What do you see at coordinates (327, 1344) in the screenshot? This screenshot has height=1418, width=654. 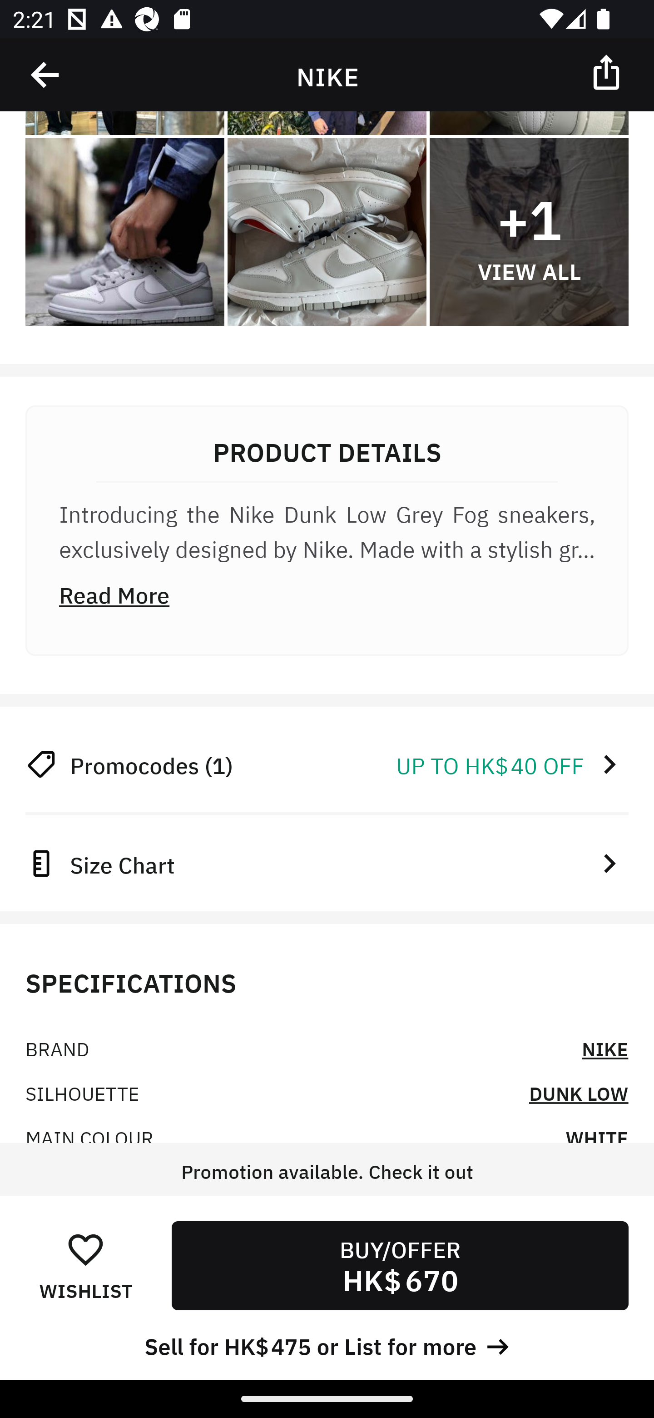 I see `Sell for HK$ 475 or List for more` at bounding box center [327, 1344].